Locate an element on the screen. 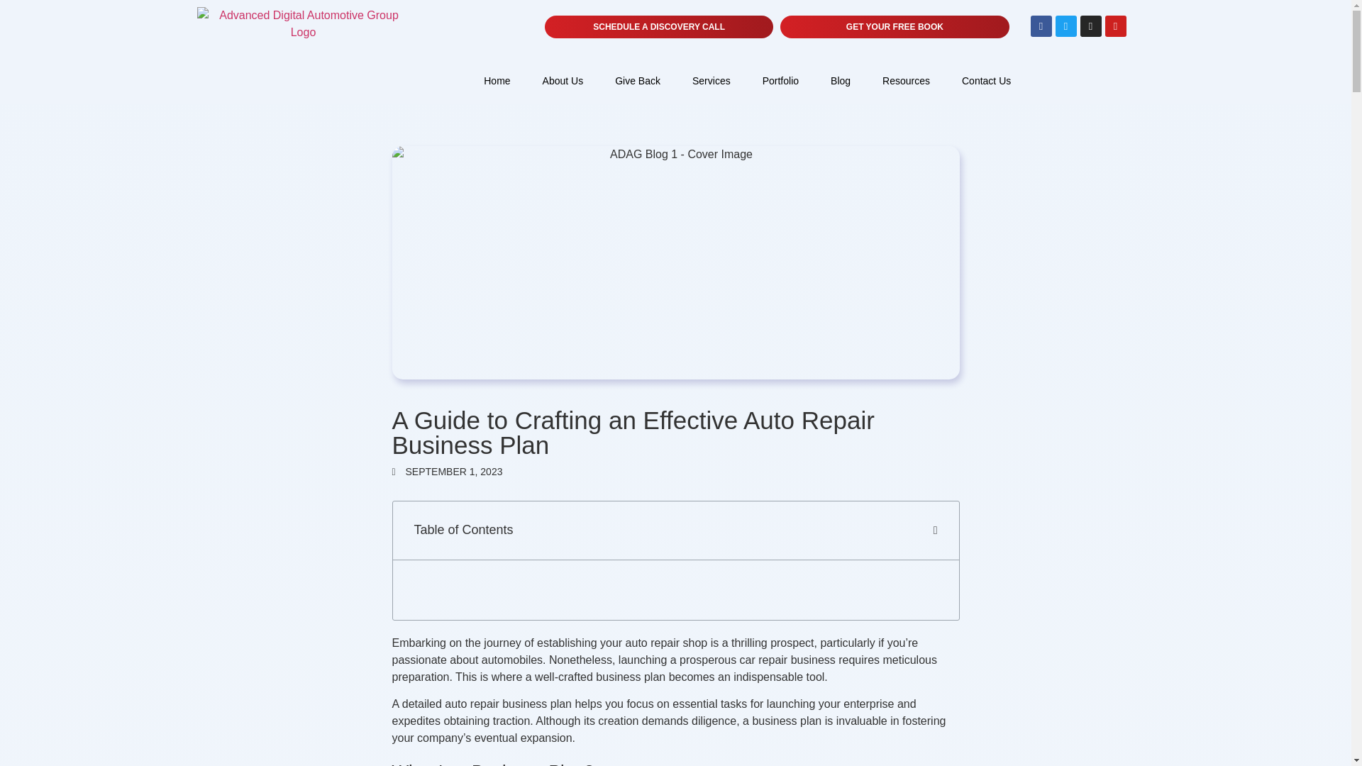  Resources is located at coordinates (906, 81).